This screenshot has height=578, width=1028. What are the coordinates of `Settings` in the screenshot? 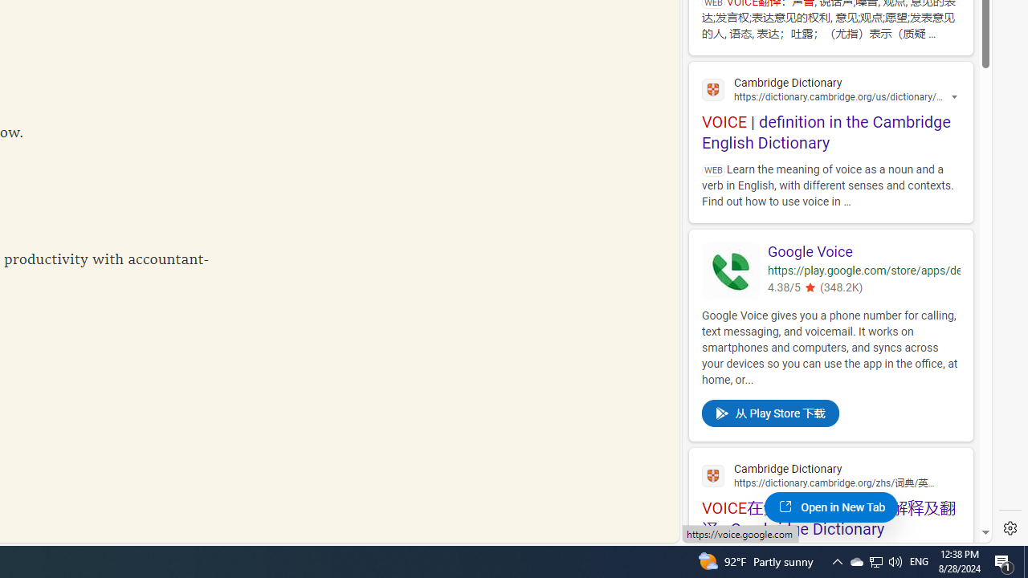 It's located at (1010, 528).